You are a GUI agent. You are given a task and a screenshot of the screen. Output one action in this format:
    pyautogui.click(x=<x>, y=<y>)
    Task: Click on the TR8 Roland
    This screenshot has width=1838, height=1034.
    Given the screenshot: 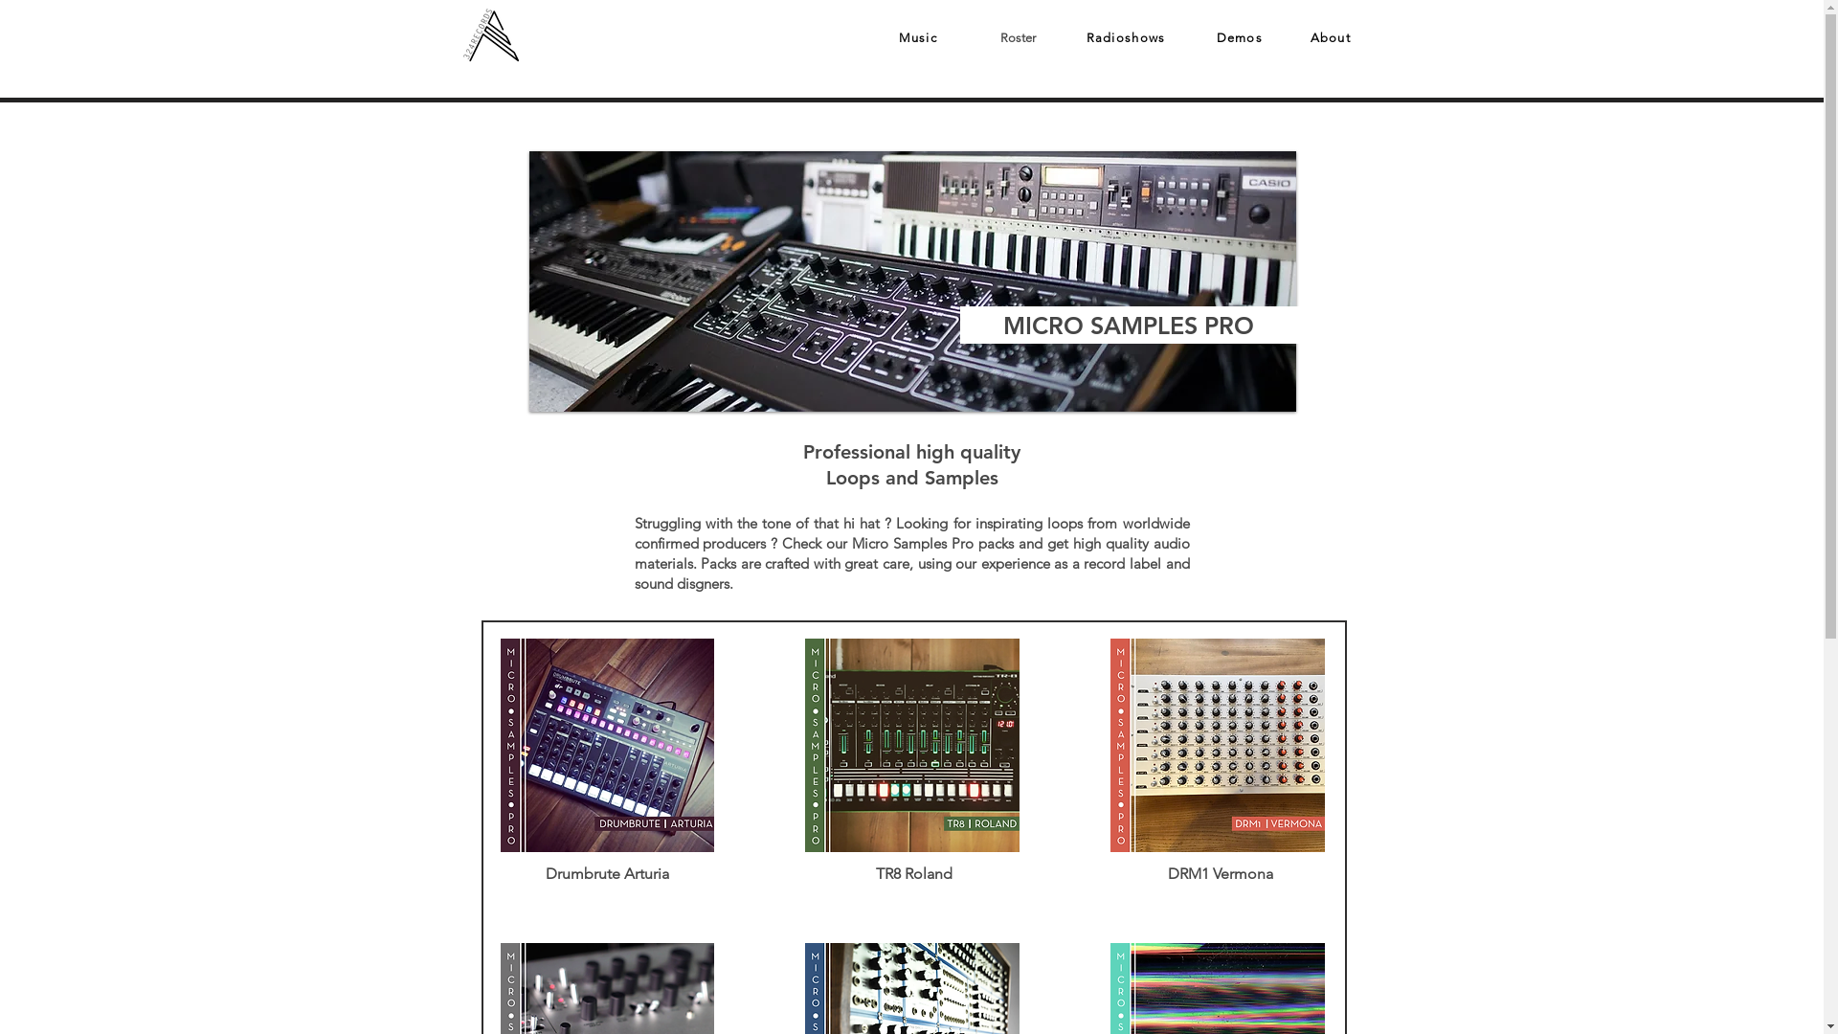 What is the action you would take?
    pyautogui.click(x=913, y=873)
    